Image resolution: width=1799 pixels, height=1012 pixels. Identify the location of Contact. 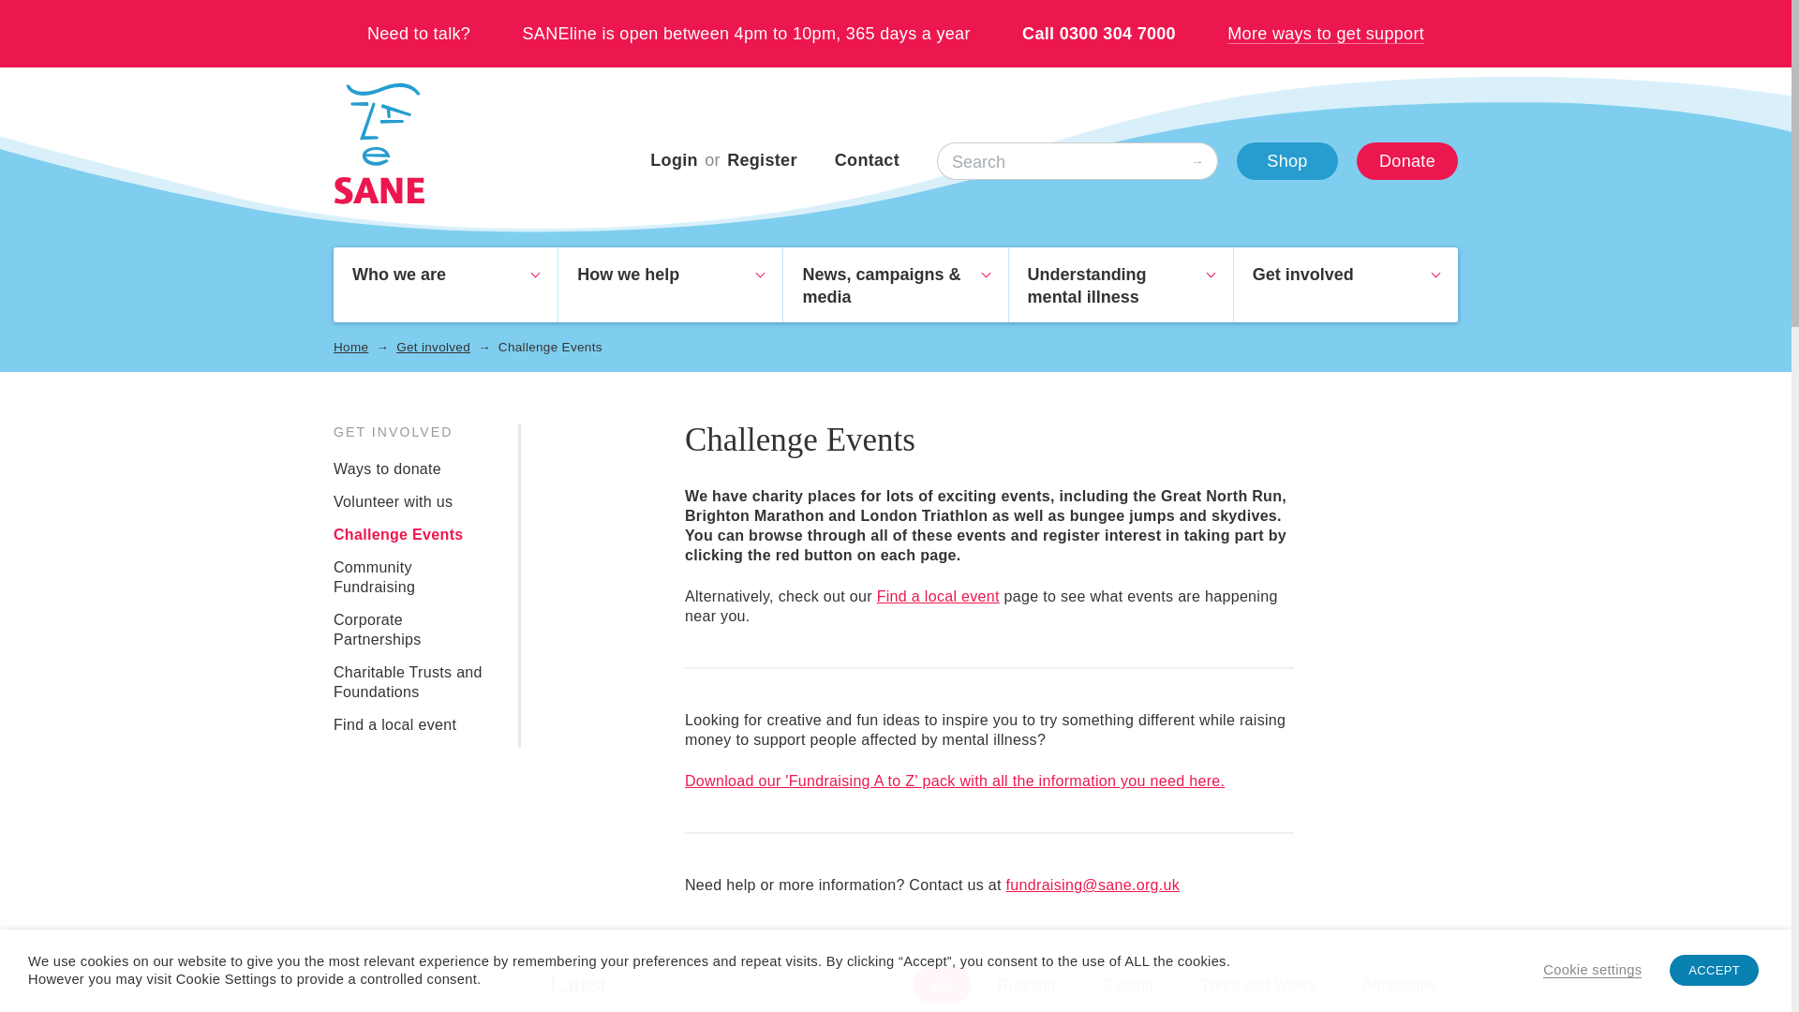
(867, 159).